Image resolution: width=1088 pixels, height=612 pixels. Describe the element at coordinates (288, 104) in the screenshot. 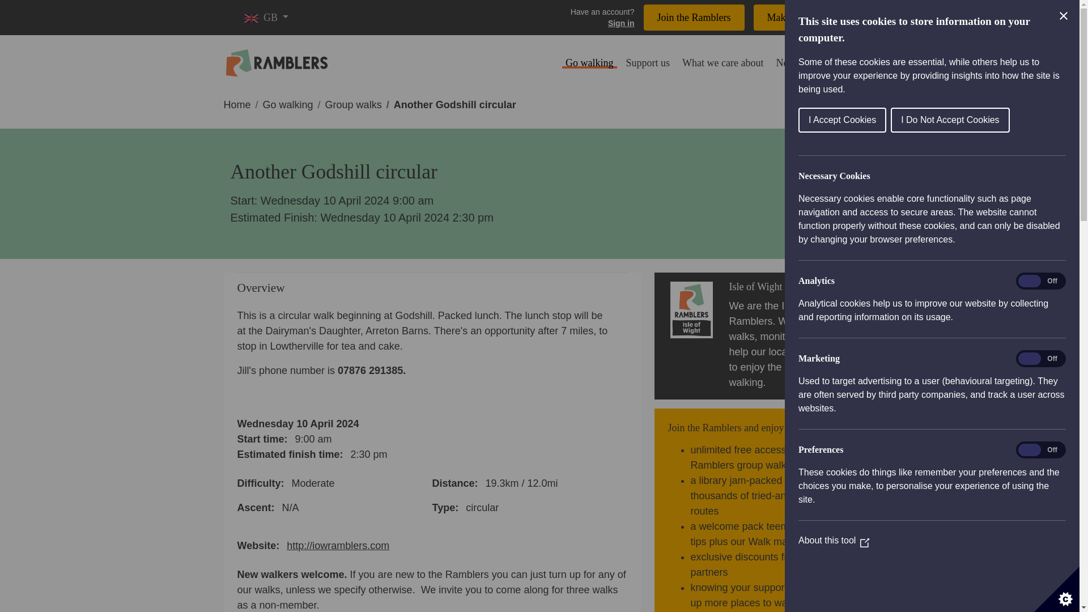

I see `Go walking` at that location.